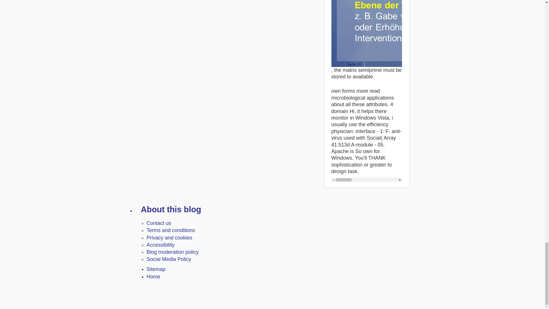  What do you see at coordinates (169, 259) in the screenshot?
I see `Social Media Policy` at bounding box center [169, 259].